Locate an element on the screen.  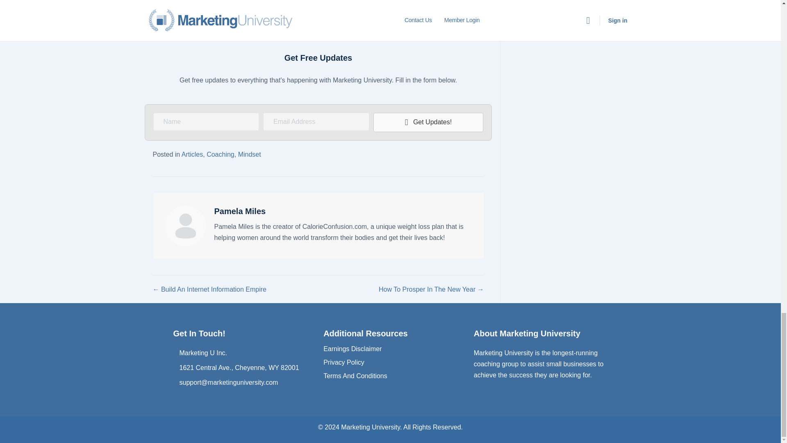
Terms And Conditions is located at coordinates (355, 376).